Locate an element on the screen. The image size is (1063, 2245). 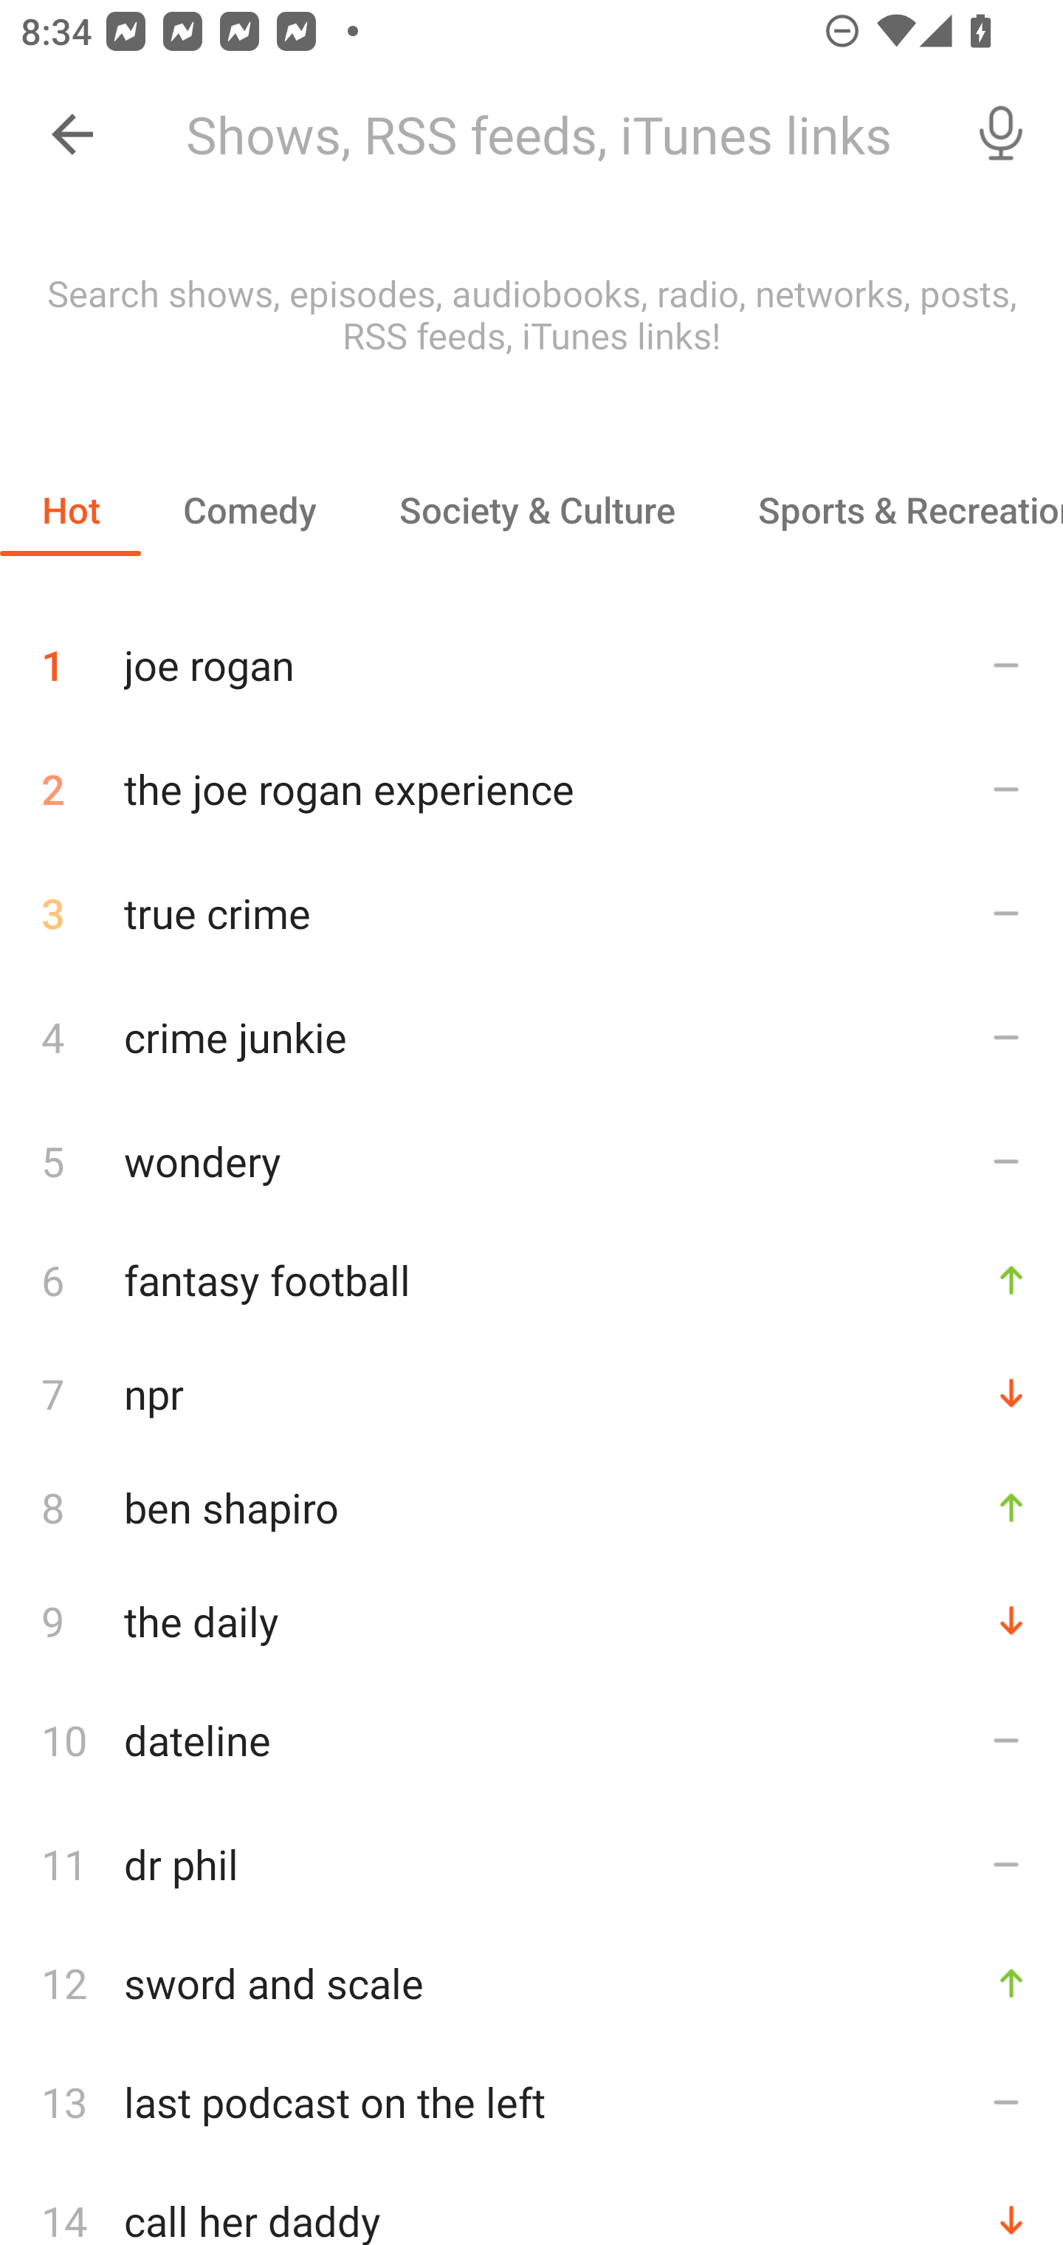
13 last podcast on the left is located at coordinates (531, 2102).